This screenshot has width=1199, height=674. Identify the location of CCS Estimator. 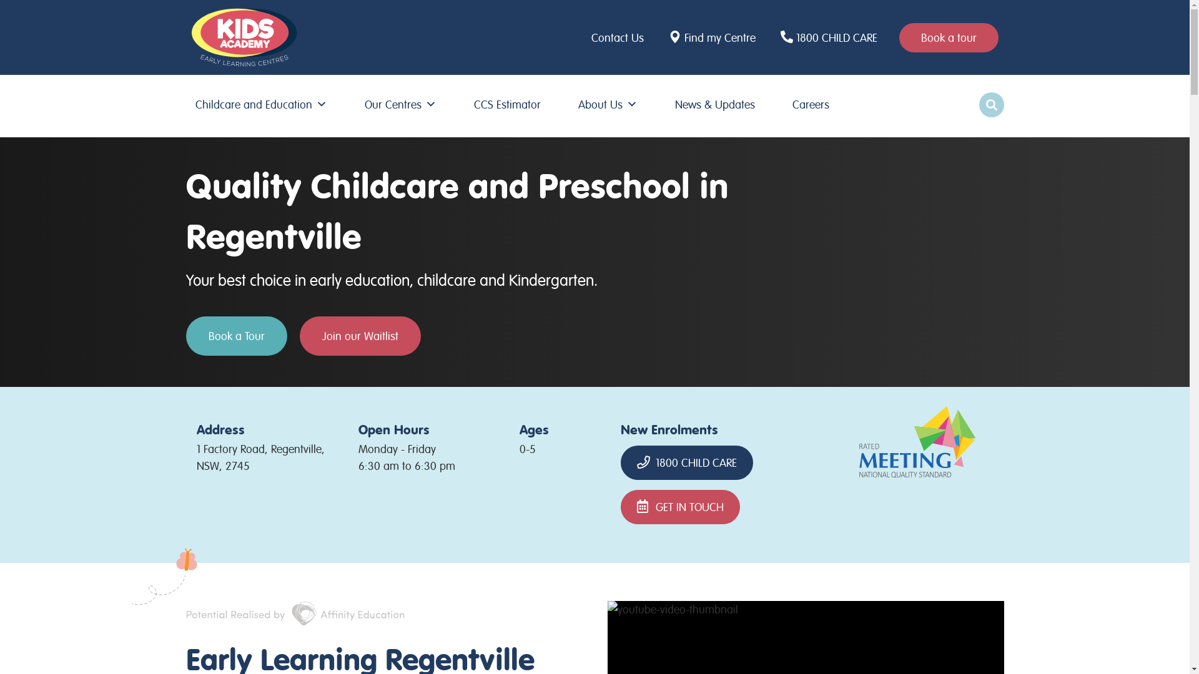
(507, 105).